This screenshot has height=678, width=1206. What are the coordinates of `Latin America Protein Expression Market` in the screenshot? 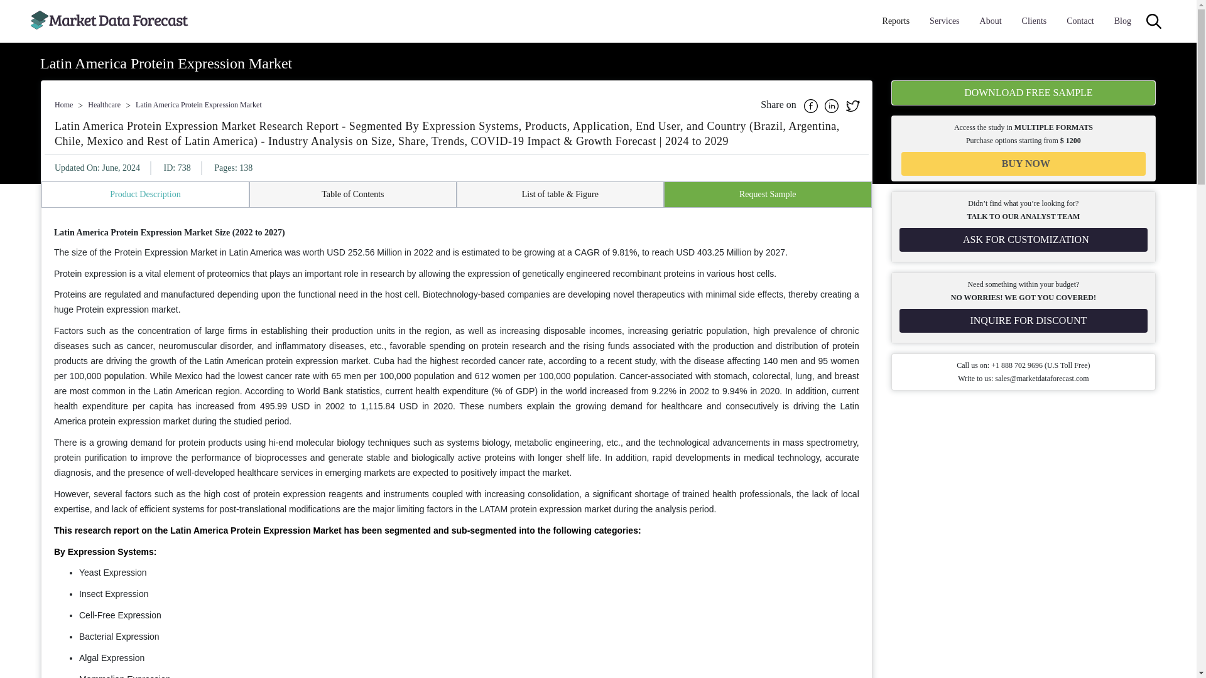 It's located at (198, 104).